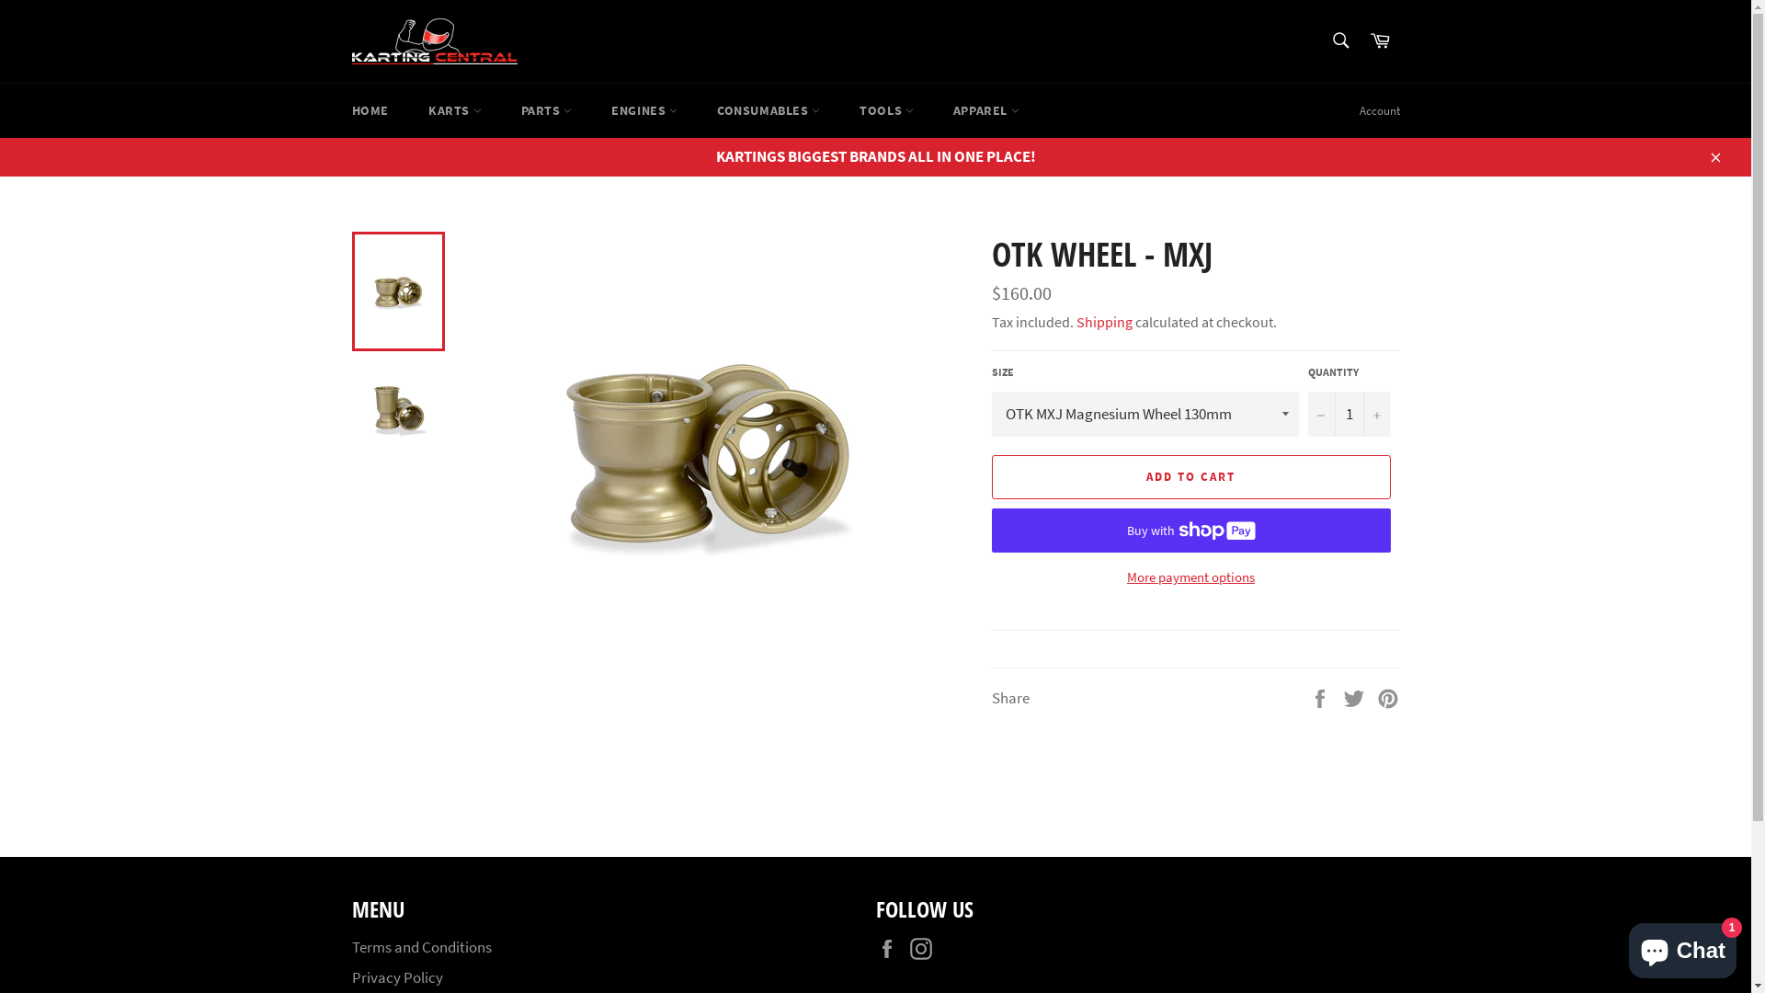 This screenshot has height=993, width=1765. What do you see at coordinates (886, 110) in the screenshot?
I see `TOOLS` at bounding box center [886, 110].